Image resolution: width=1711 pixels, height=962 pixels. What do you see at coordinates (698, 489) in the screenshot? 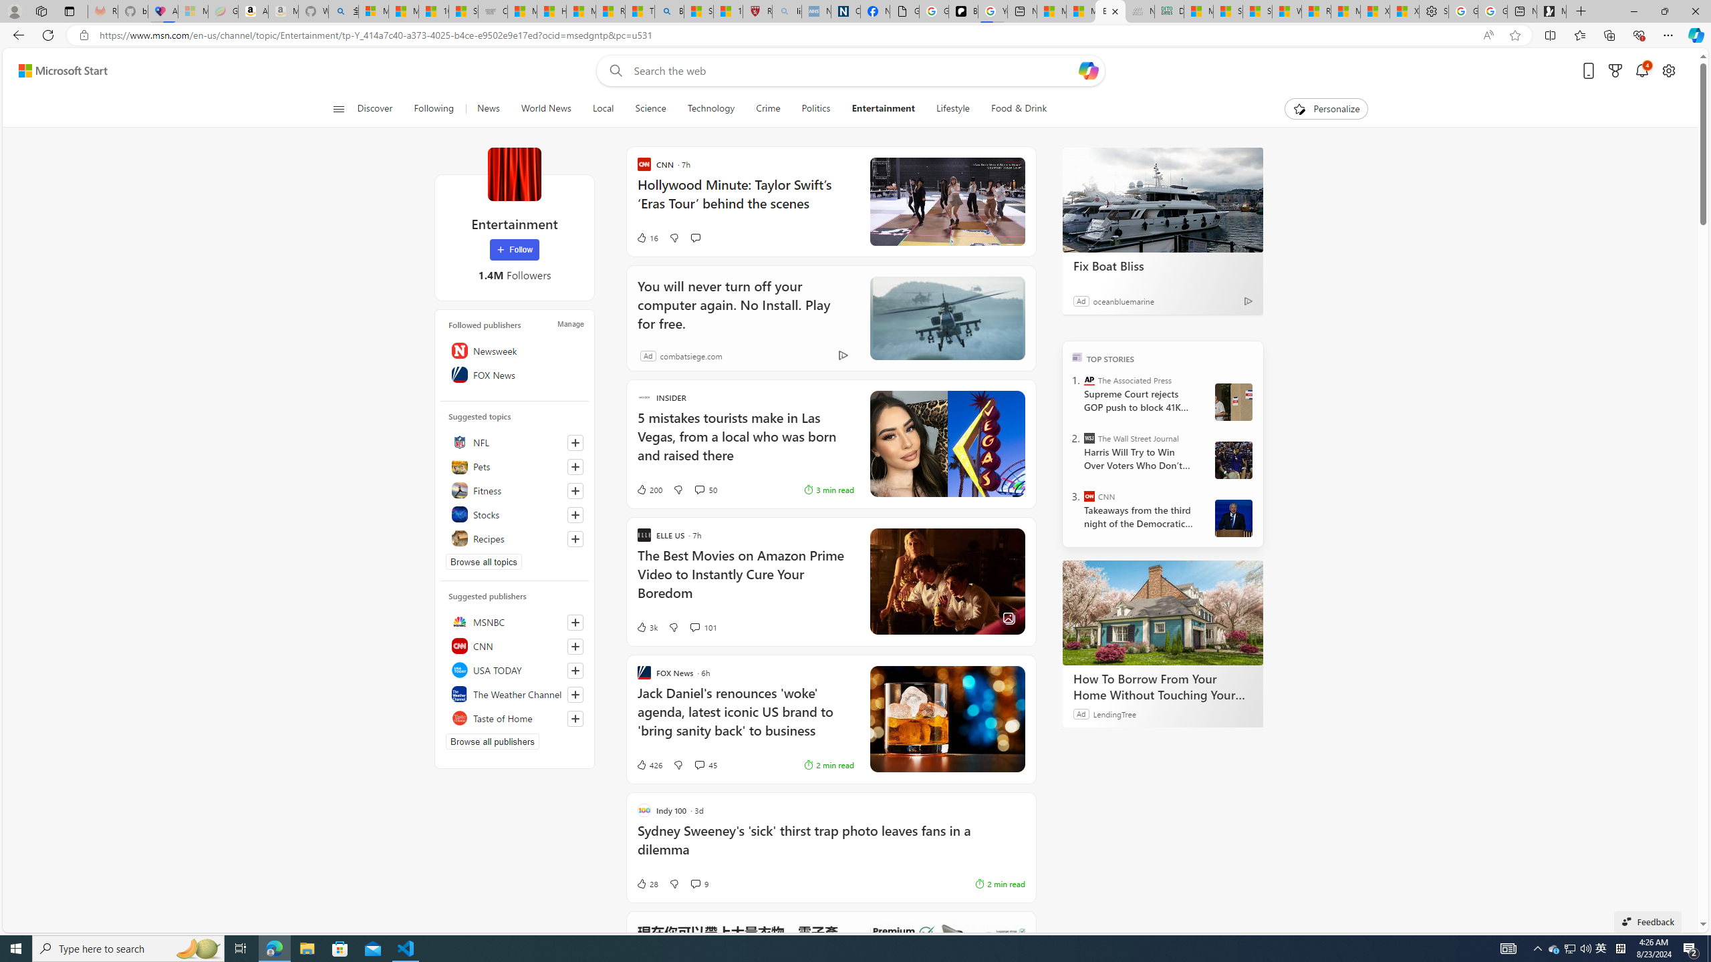
I see `View comments 50 Comment` at bounding box center [698, 489].